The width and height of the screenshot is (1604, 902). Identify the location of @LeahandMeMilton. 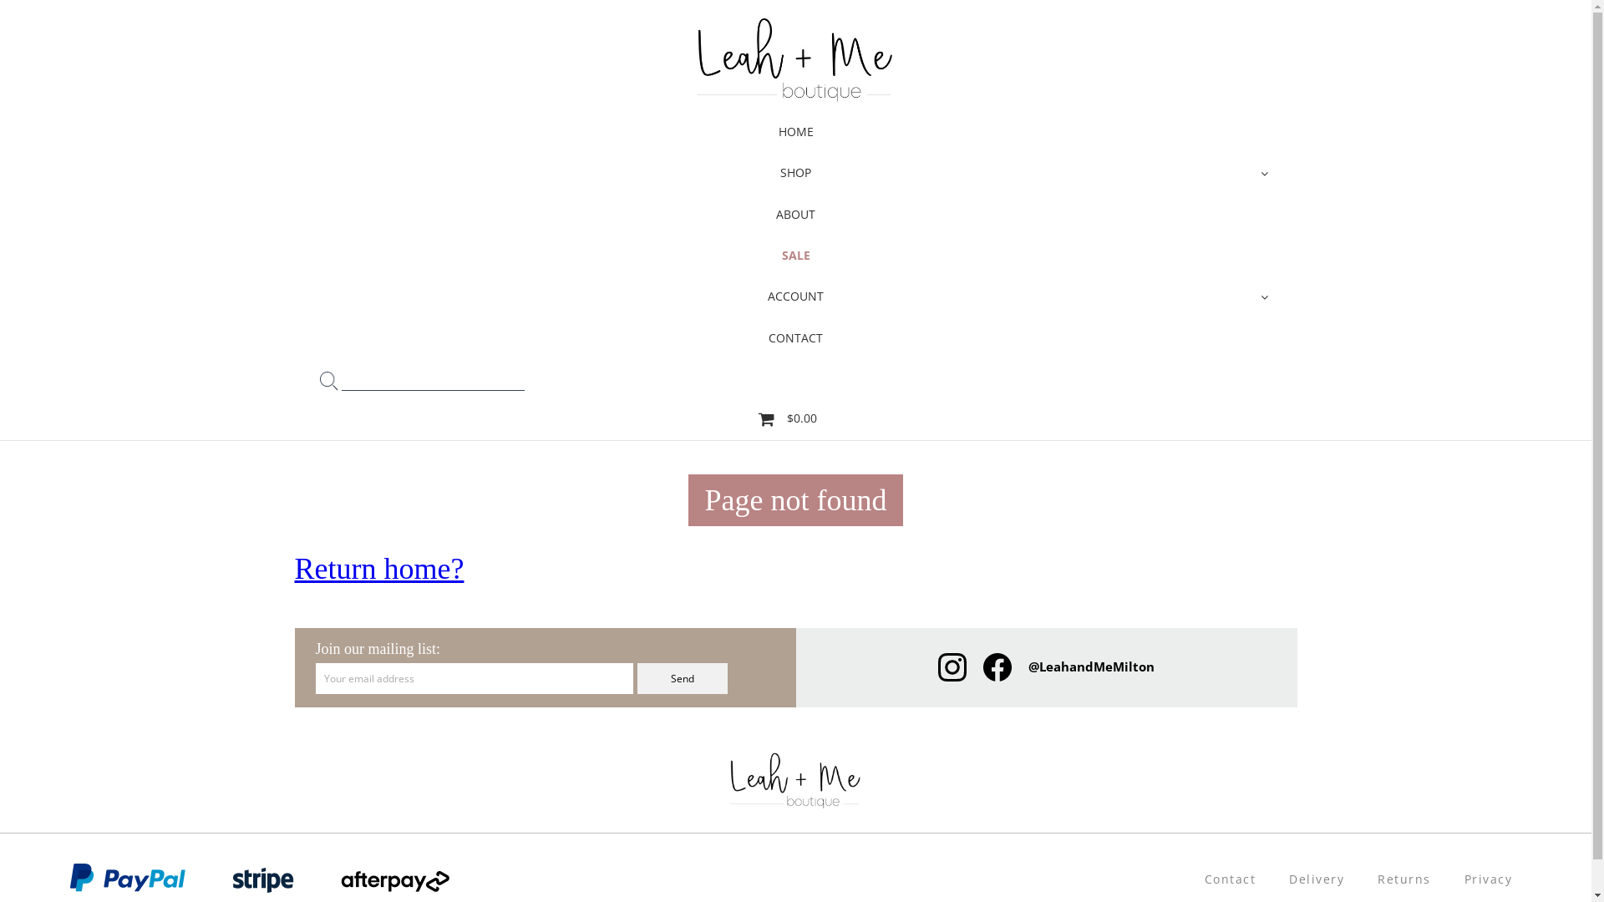
(1091, 667).